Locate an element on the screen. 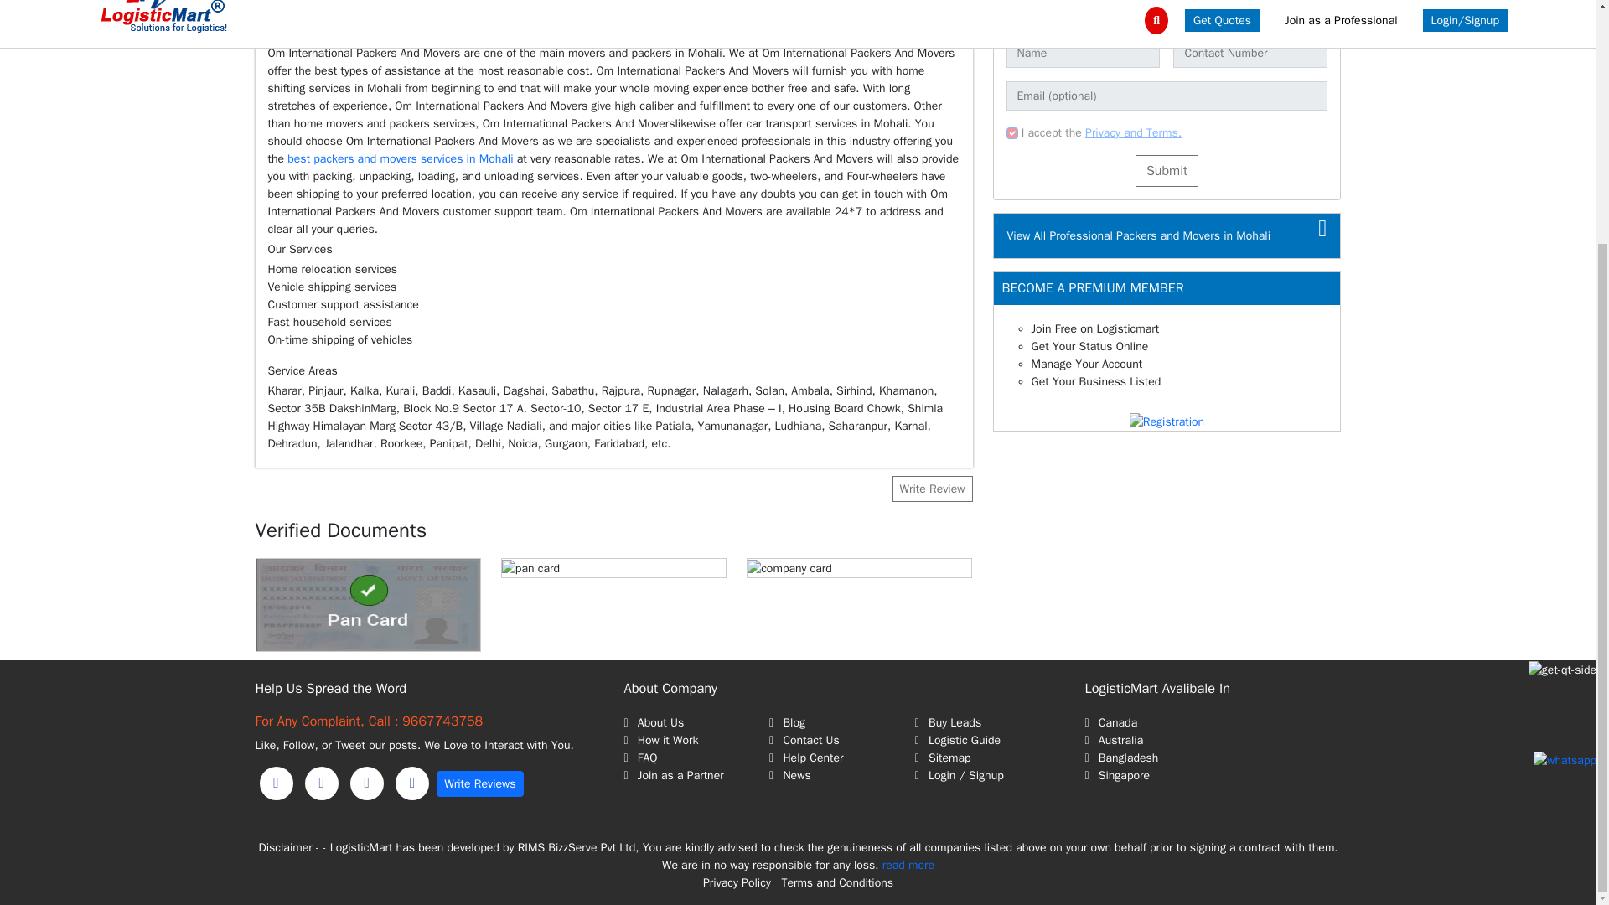 The height and width of the screenshot is (905, 1609). Australia is located at coordinates (1212, 740).